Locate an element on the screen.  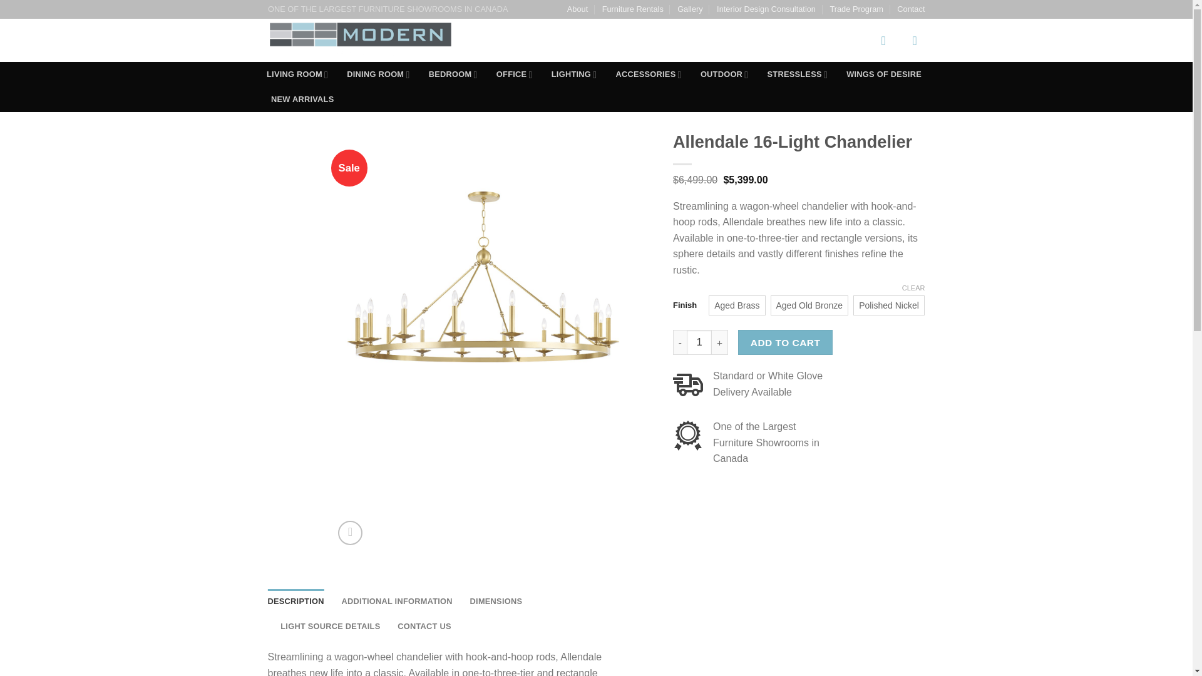
Zoom is located at coordinates (350, 532).